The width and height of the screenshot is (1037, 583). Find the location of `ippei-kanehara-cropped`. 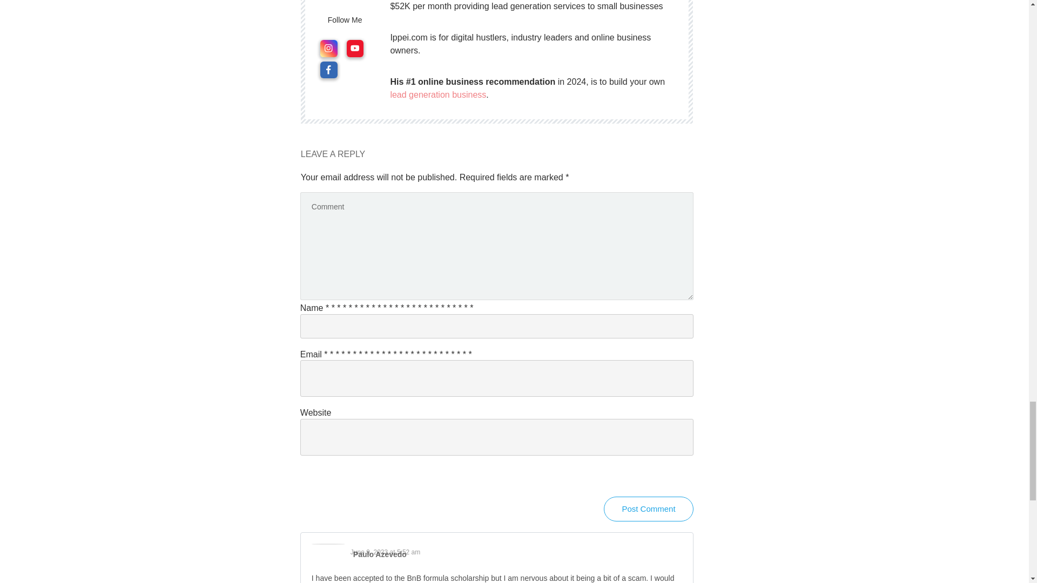

ippei-kanehara-cropped is located at coordinates (345, 3).